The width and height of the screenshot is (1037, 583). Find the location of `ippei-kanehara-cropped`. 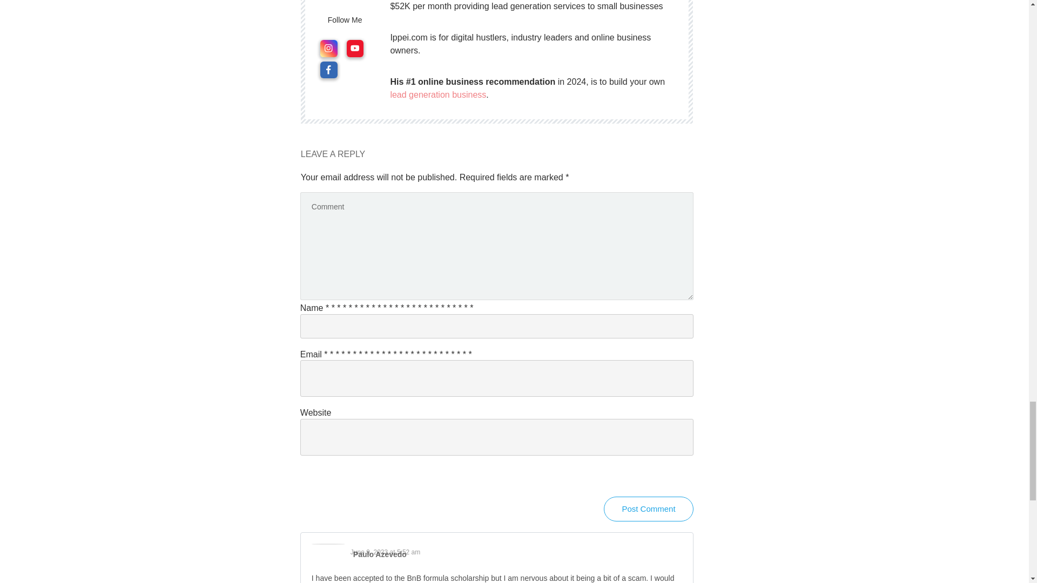

ippei-kanehara-cropped is located at coordinates (345, 3).